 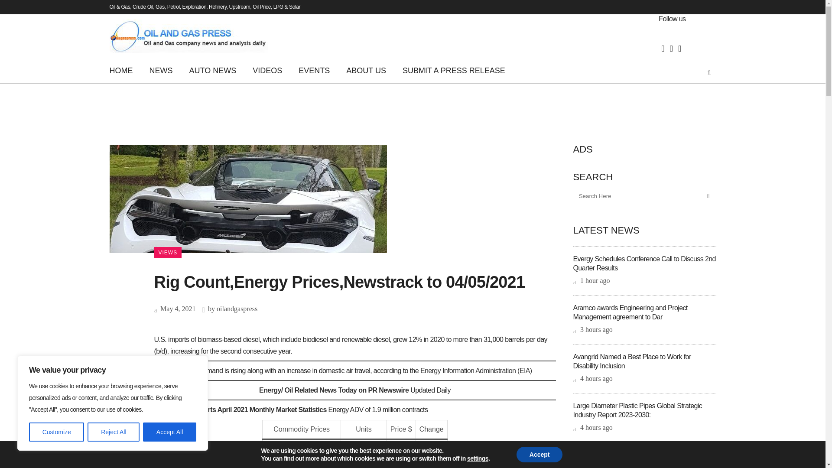 I want to click on AUTO NEWS, so click(x=213, y=70).